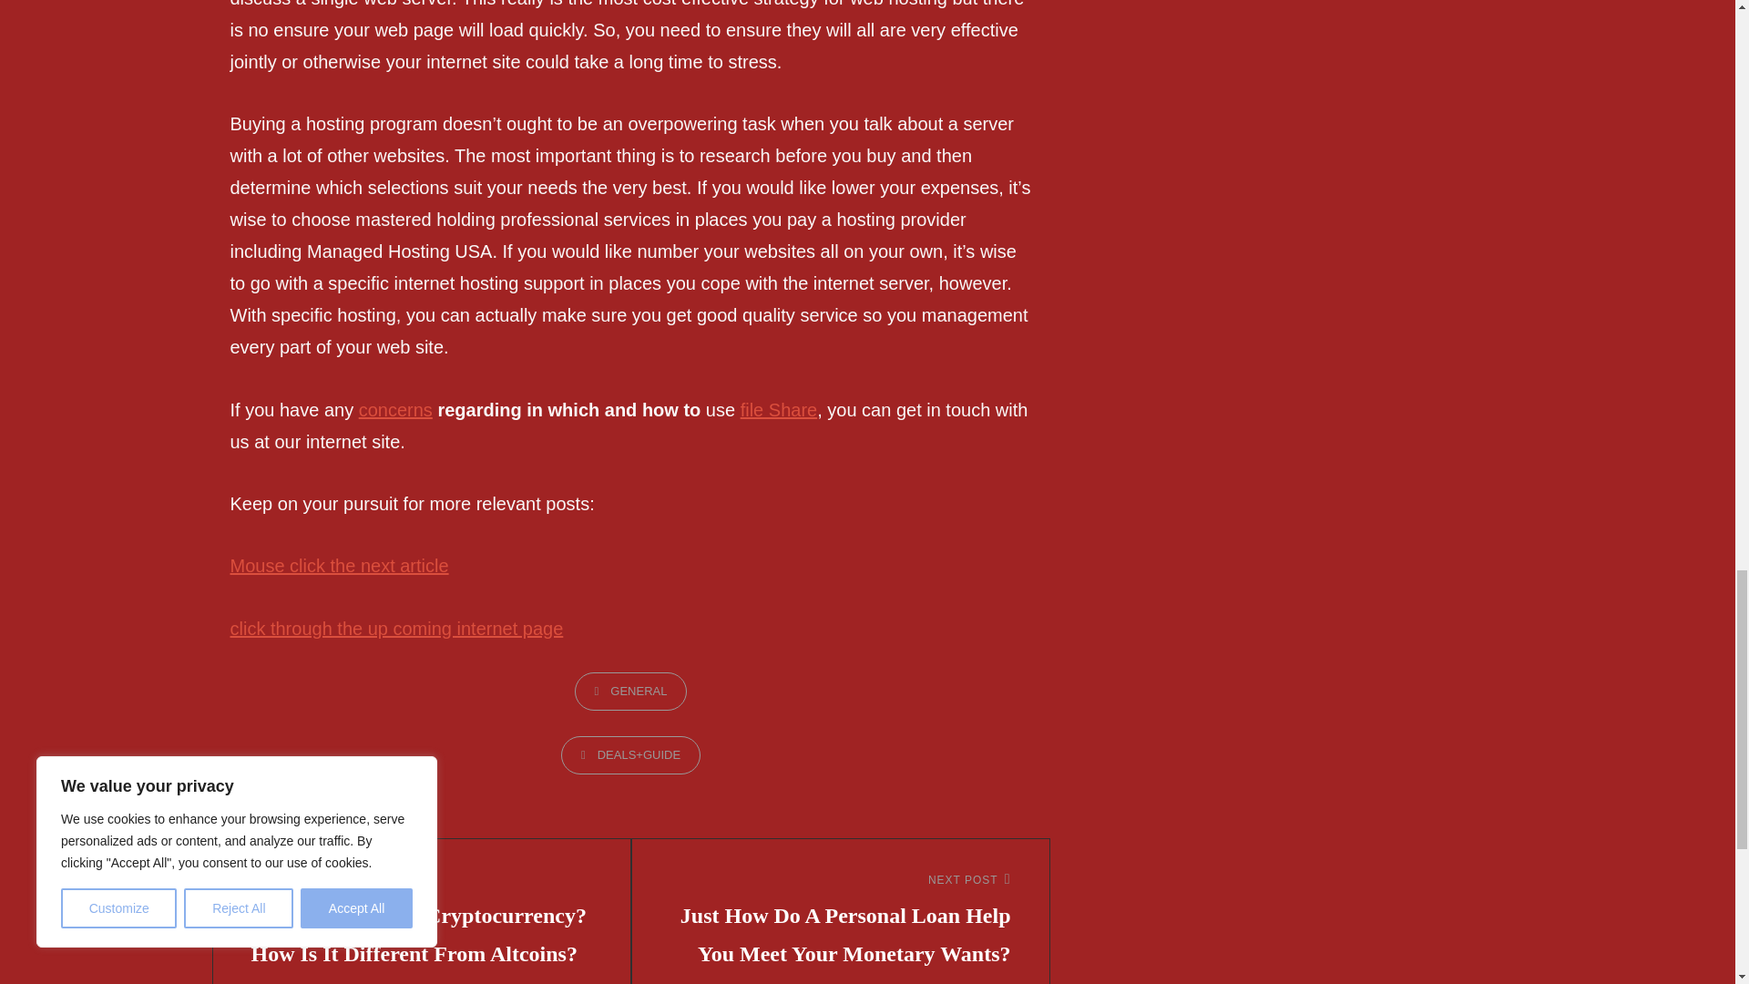 The image size is (1749, 984). Describe the element at coordinates (395, 629) in the screenshot. I see `click through the up coming internet page` at that location.